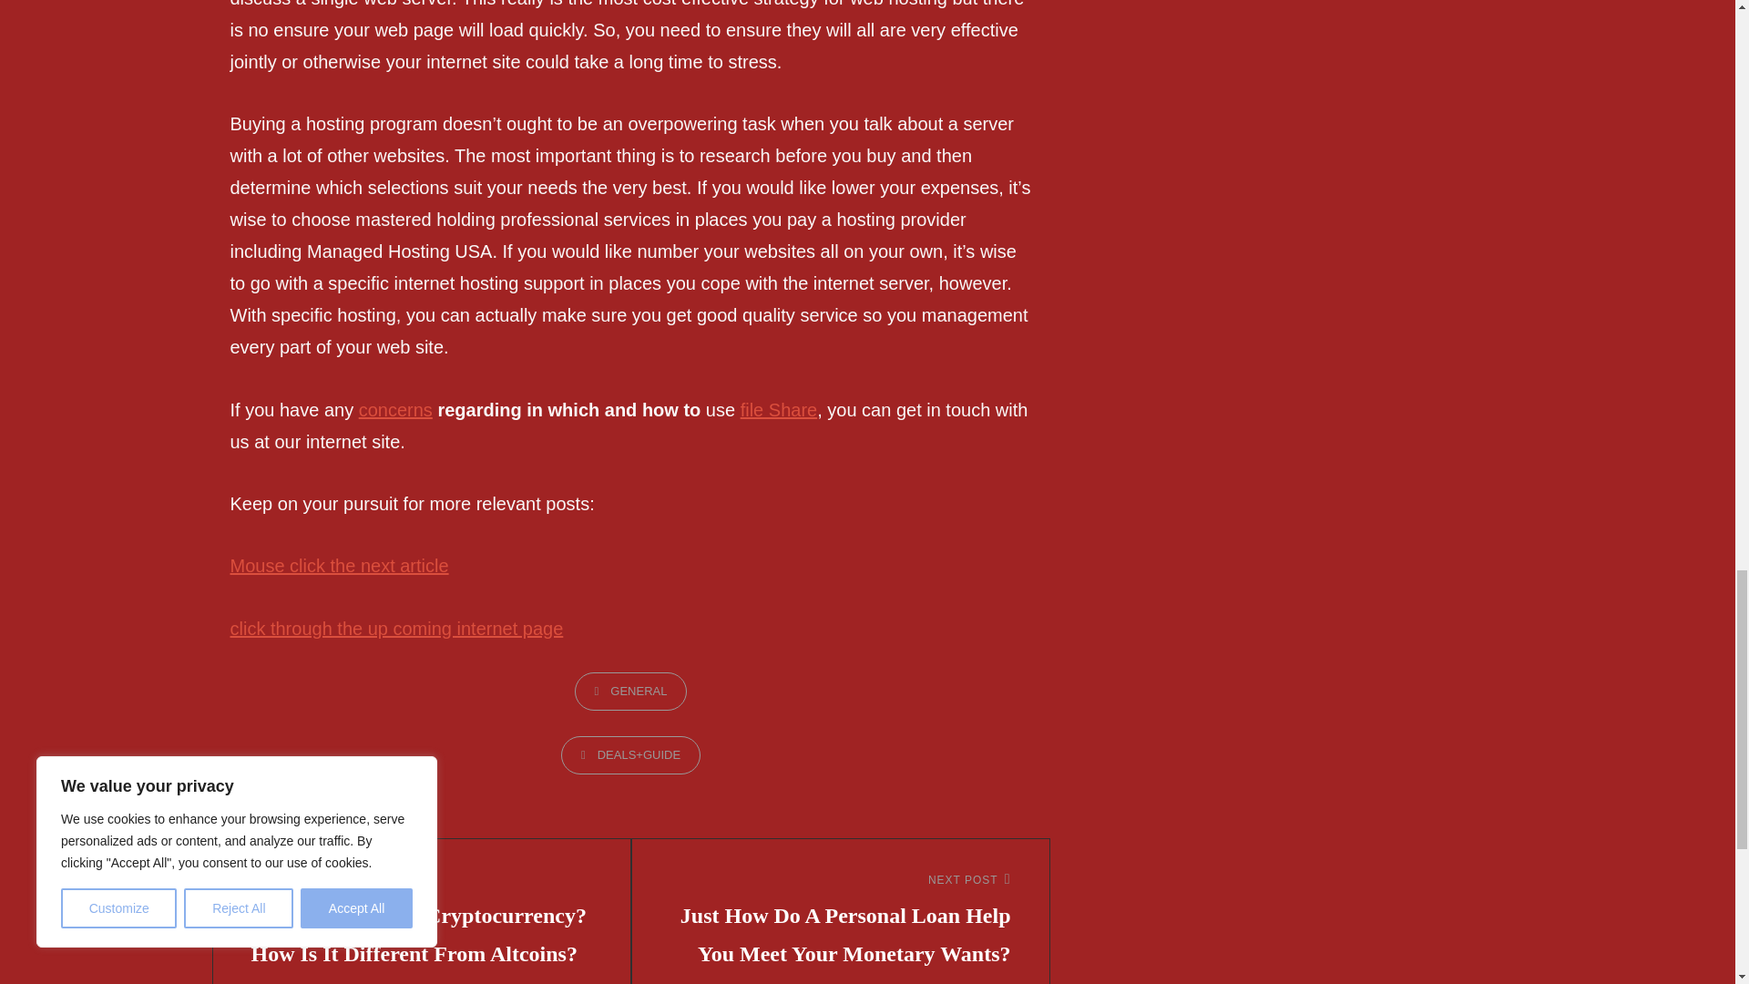 The image size is (1749, 984). Describe the element at coordinates (395, 629) in the screenshot. I see `click through the up coming internet page` at that location.